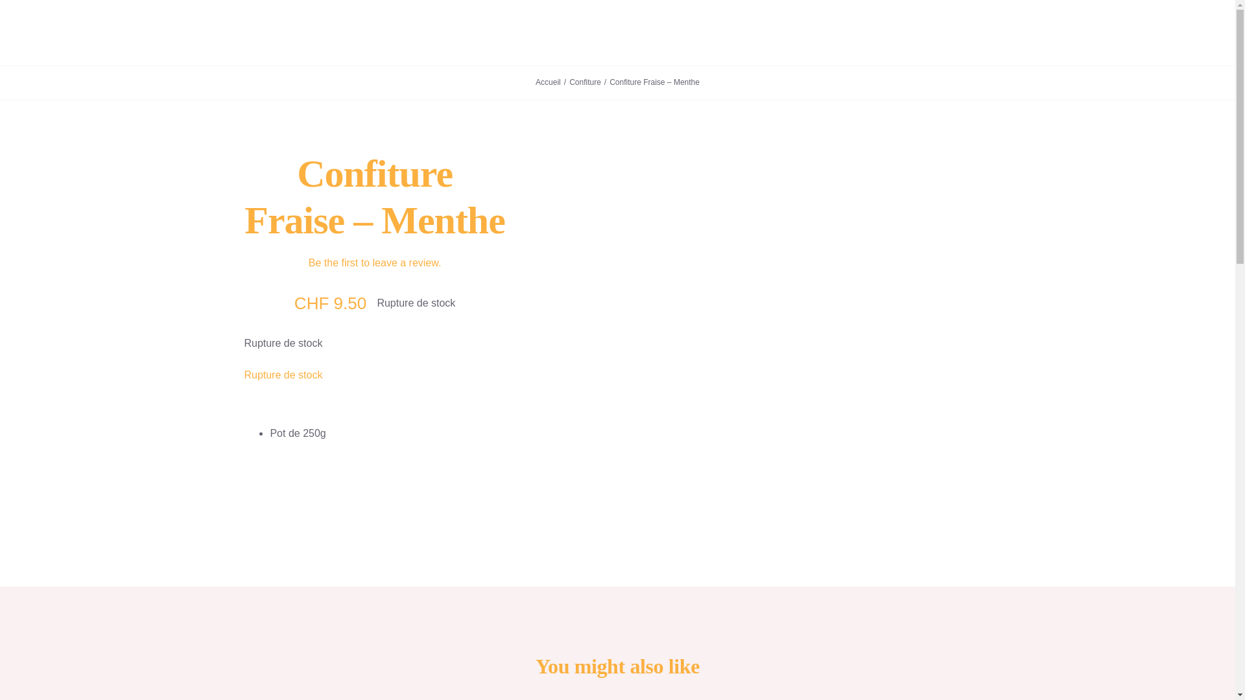 The width and height of the screenshot is (1245, 700). What do you see at coordinates (409, 32) in the screenshot?
I see `HOME` at bounding box center [409, 32].